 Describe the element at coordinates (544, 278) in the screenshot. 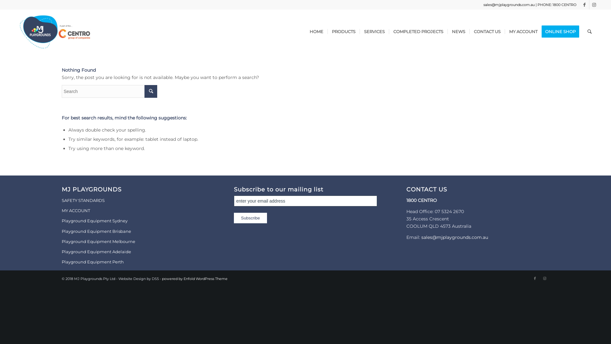

I see `Instagram` at that location.